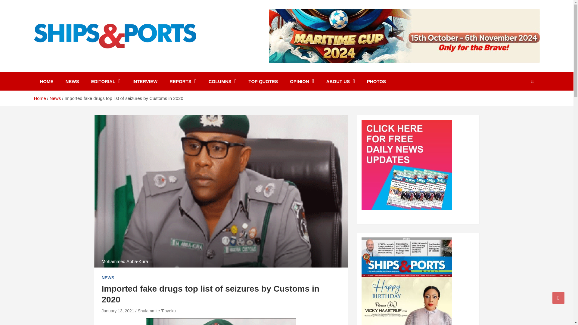 This screenshot has height=325, width=578. What do you see at coordinates (108, 278) in the screenshot?
I see `NEWS` at bounding box center [108, 278].